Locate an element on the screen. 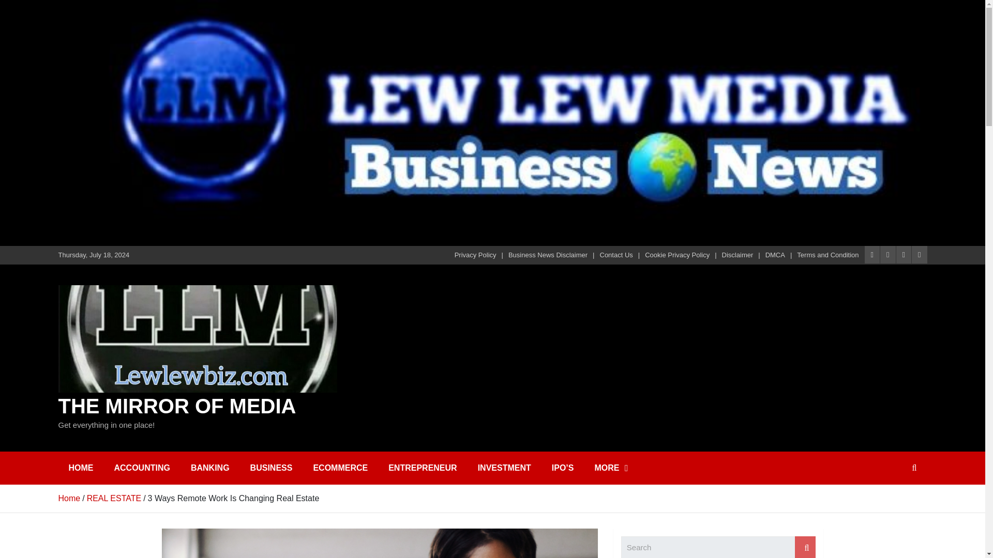 This screenshot has height=558, width=993. Cookie Privacy Policy is located at coordinates (677, 255).